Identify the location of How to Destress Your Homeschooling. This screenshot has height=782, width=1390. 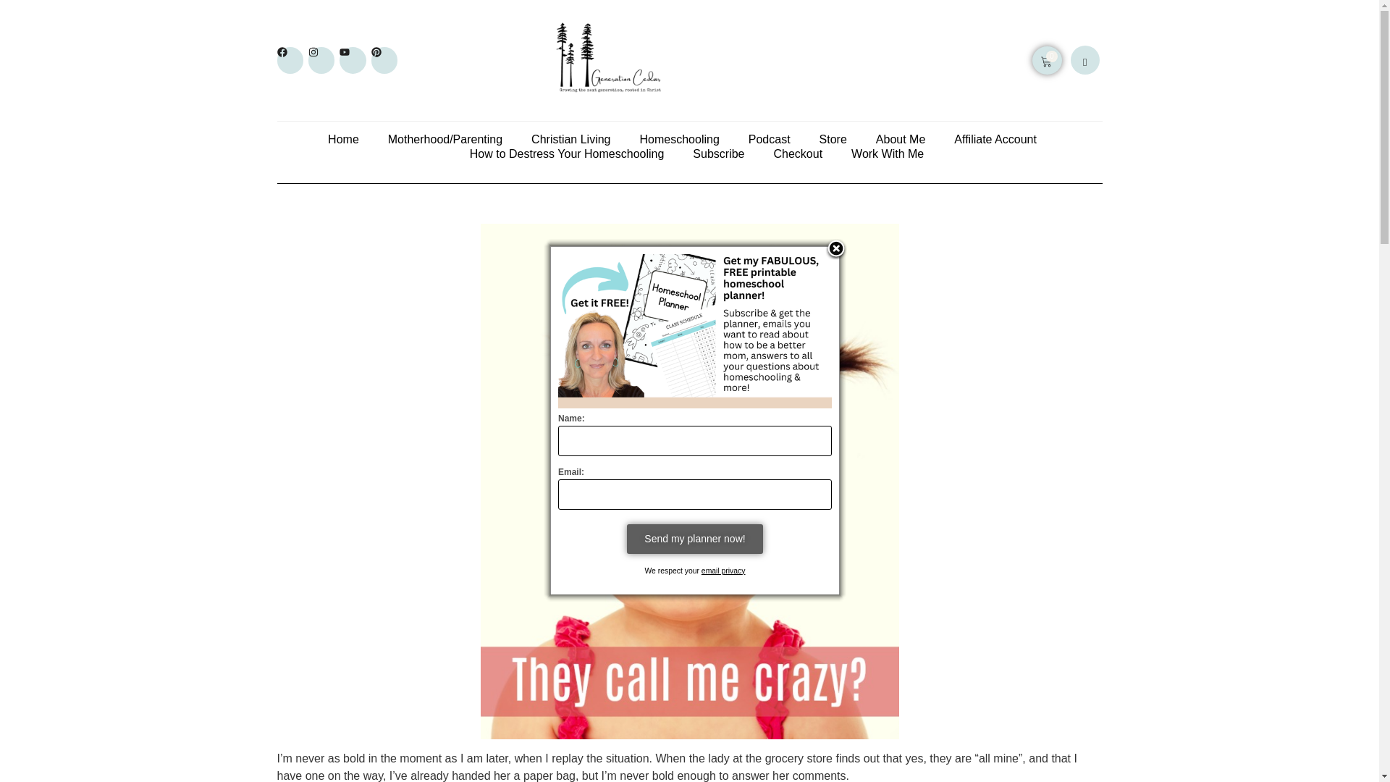
(566, 154).